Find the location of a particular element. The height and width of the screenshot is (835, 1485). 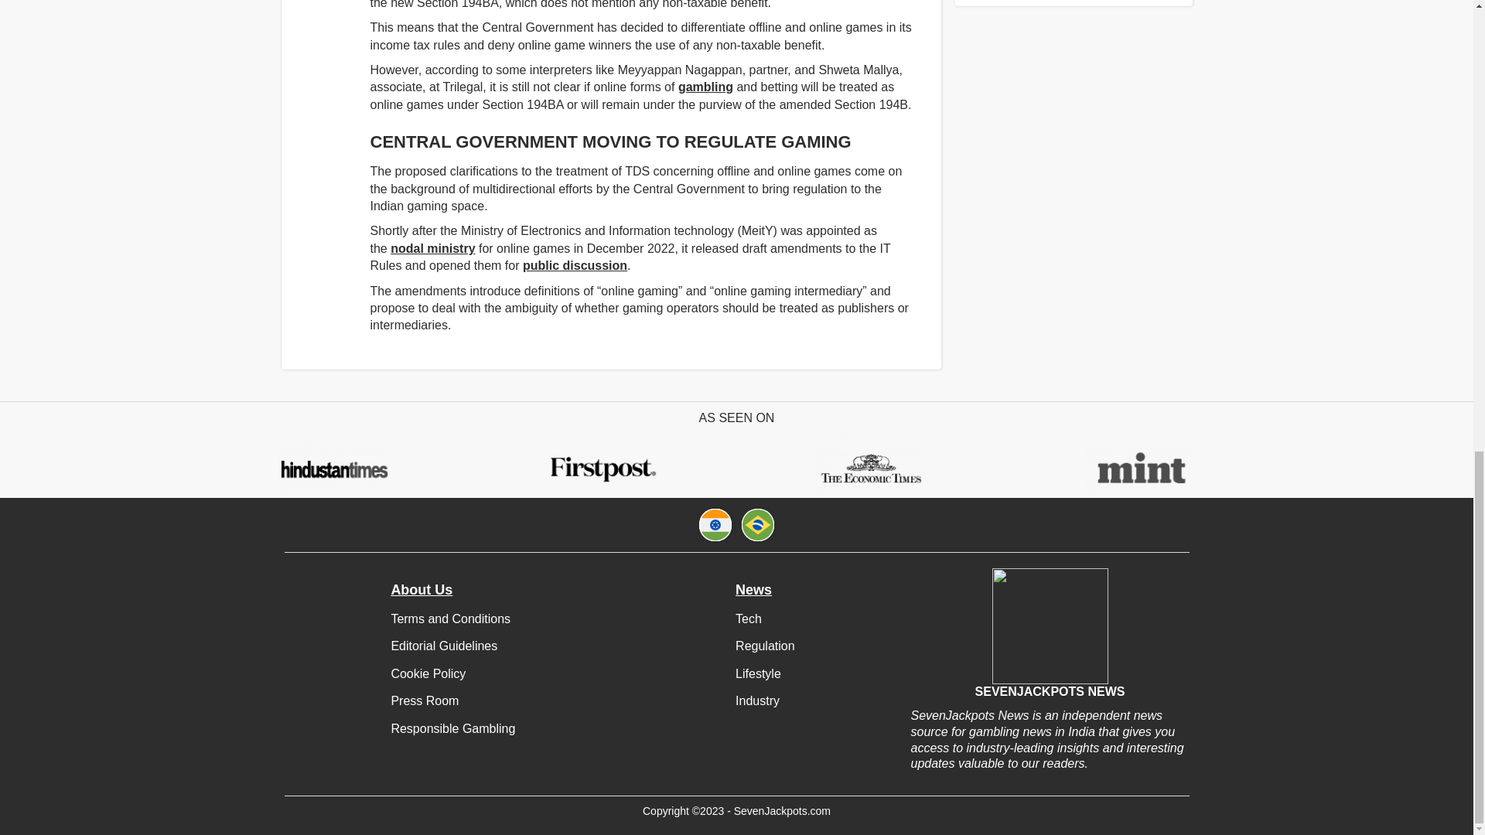

Terms and Conditions is located at coordinates (450, 619).